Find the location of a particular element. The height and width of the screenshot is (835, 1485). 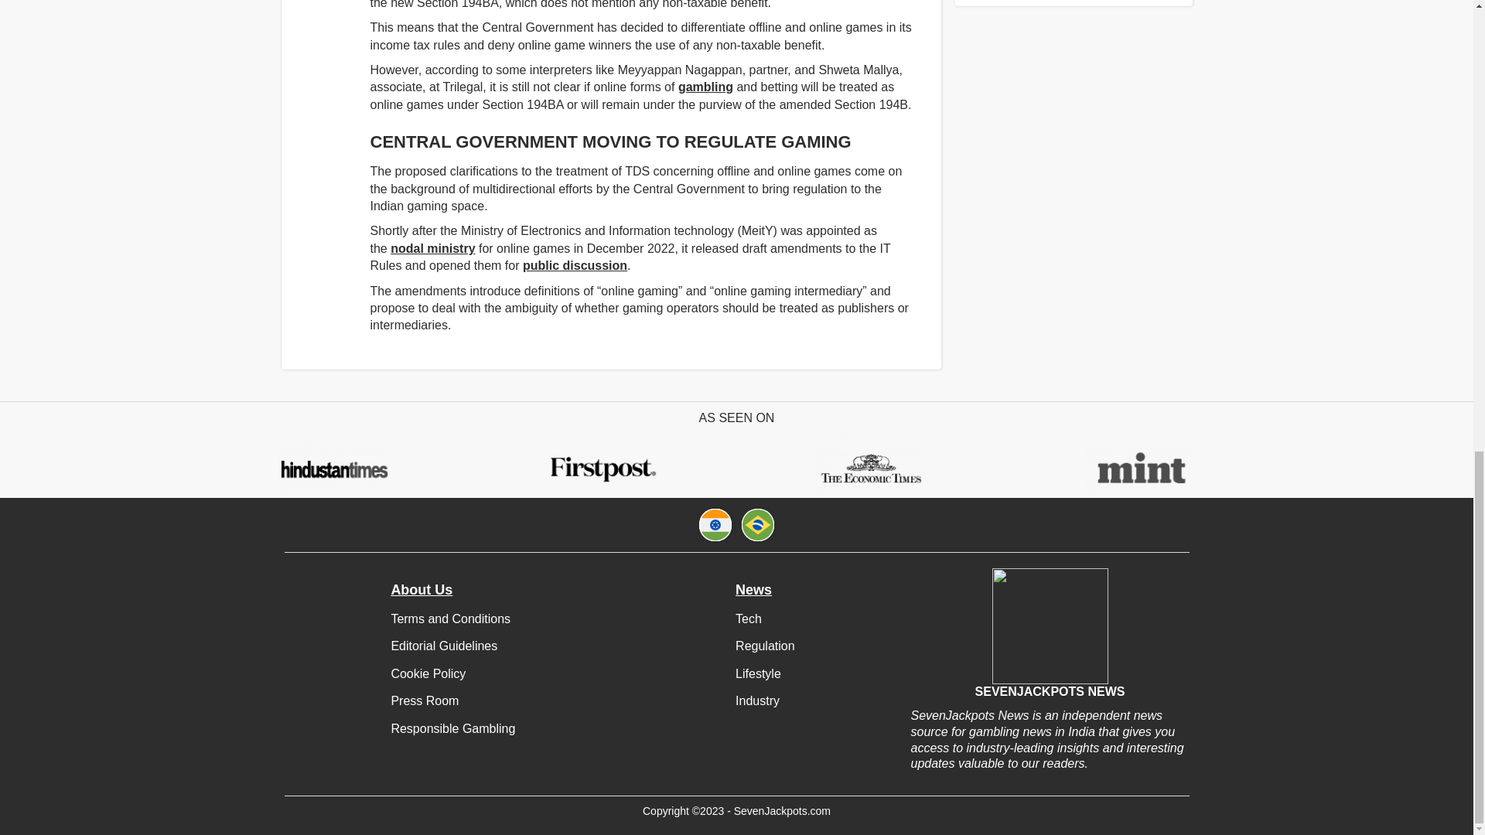

Terms and Conditions is located at coordinates (450, 619).